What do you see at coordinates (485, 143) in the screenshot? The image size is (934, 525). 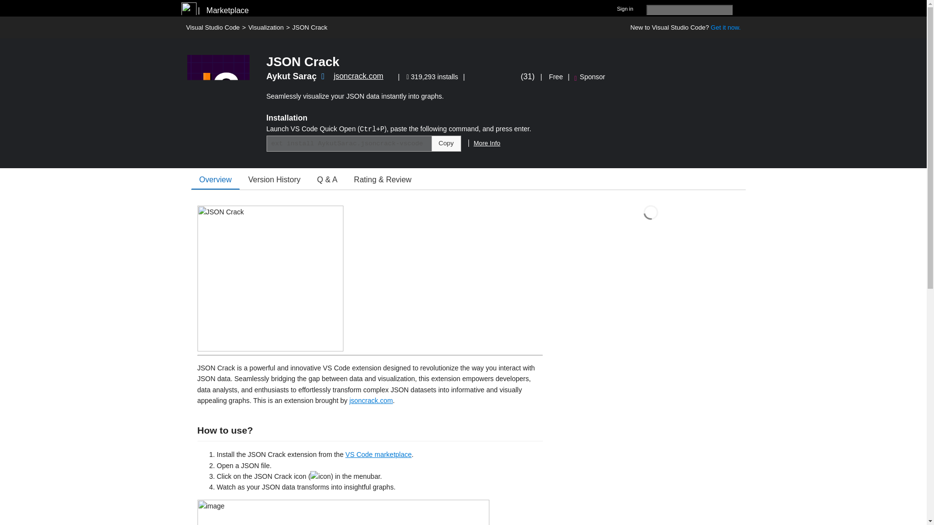 I see `More Info` at bounding box center [485, 143].